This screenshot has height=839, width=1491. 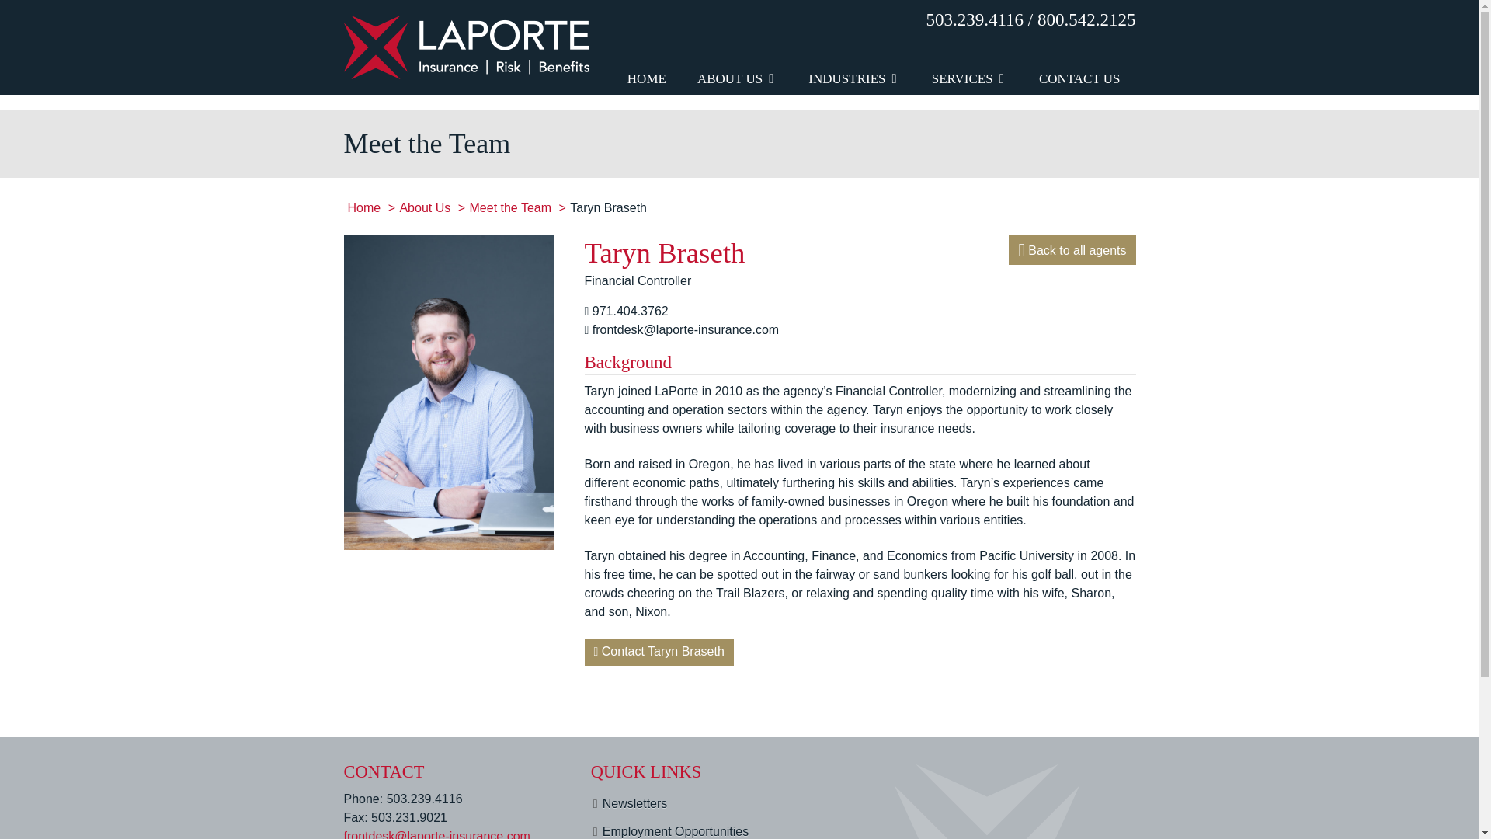 I want to click on Employment Opportunities, so click(x=698, y=830).